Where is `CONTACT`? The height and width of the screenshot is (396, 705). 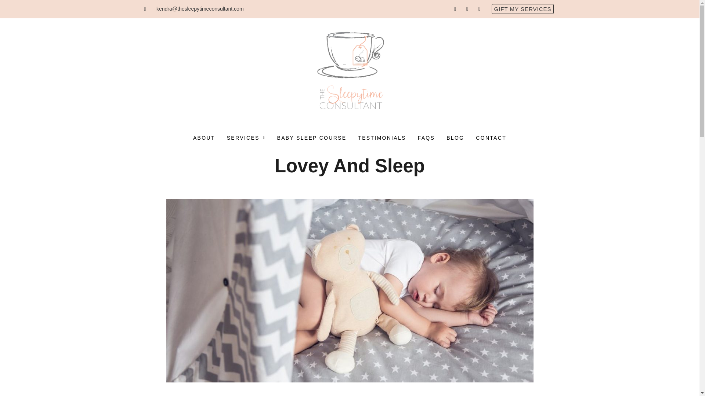 CONTACT is located at coordinates (491, 137).